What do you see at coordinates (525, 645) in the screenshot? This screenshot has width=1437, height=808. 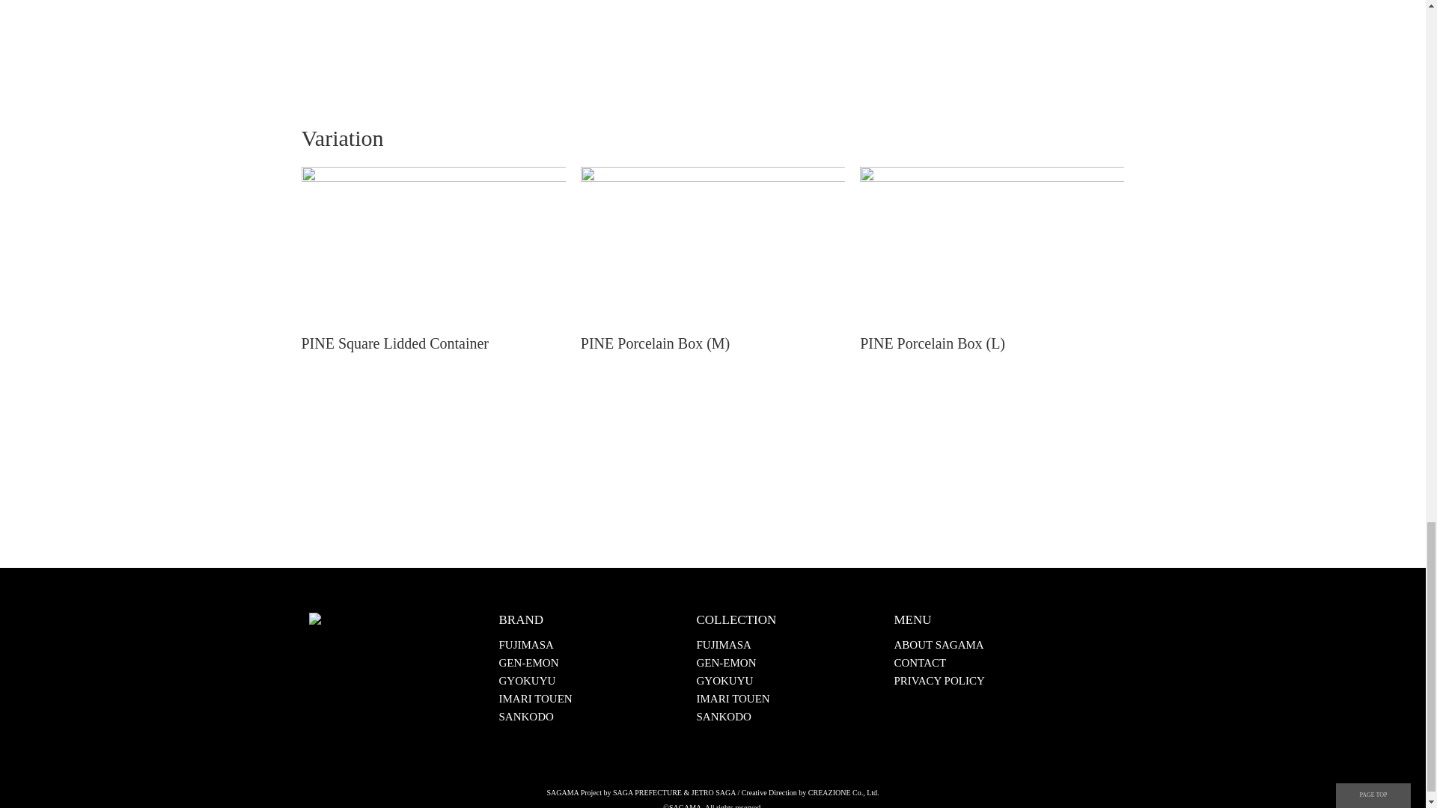 I see `FUJIMASA` at bounding box center [525, 645].